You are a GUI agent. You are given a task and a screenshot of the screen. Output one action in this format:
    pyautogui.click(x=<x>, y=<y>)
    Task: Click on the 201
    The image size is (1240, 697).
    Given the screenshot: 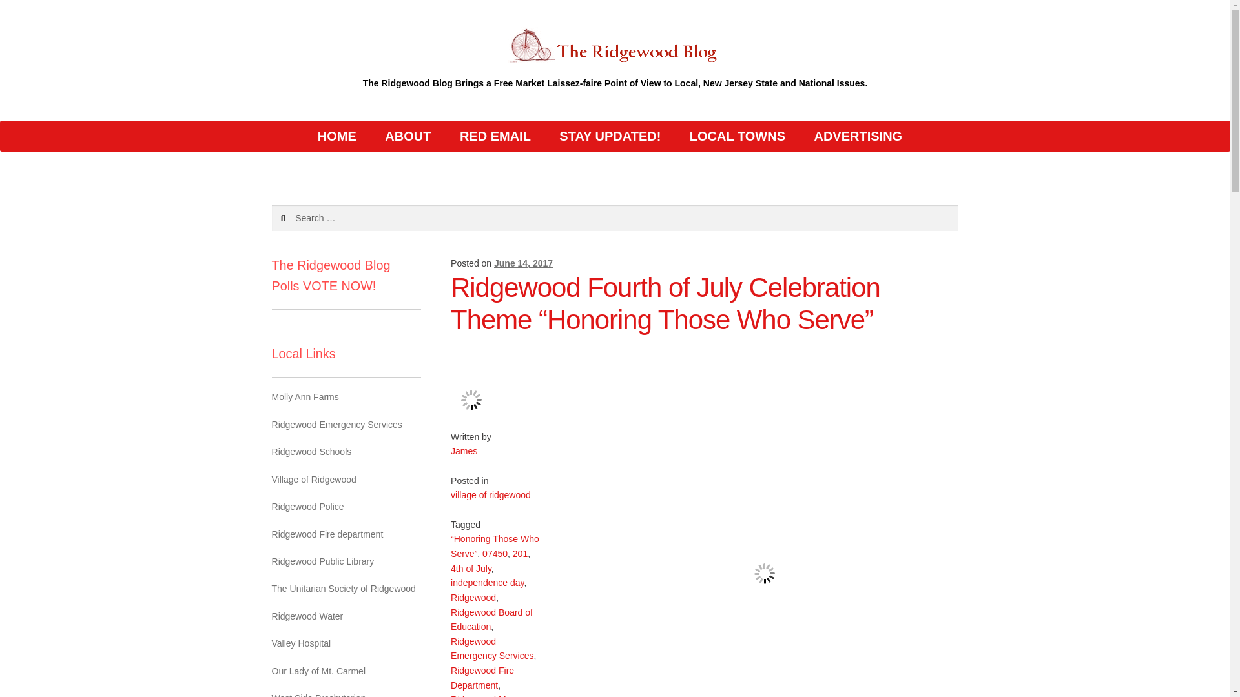 What is the action you would take?
    pyautogui.click(x=521, y=554)
    